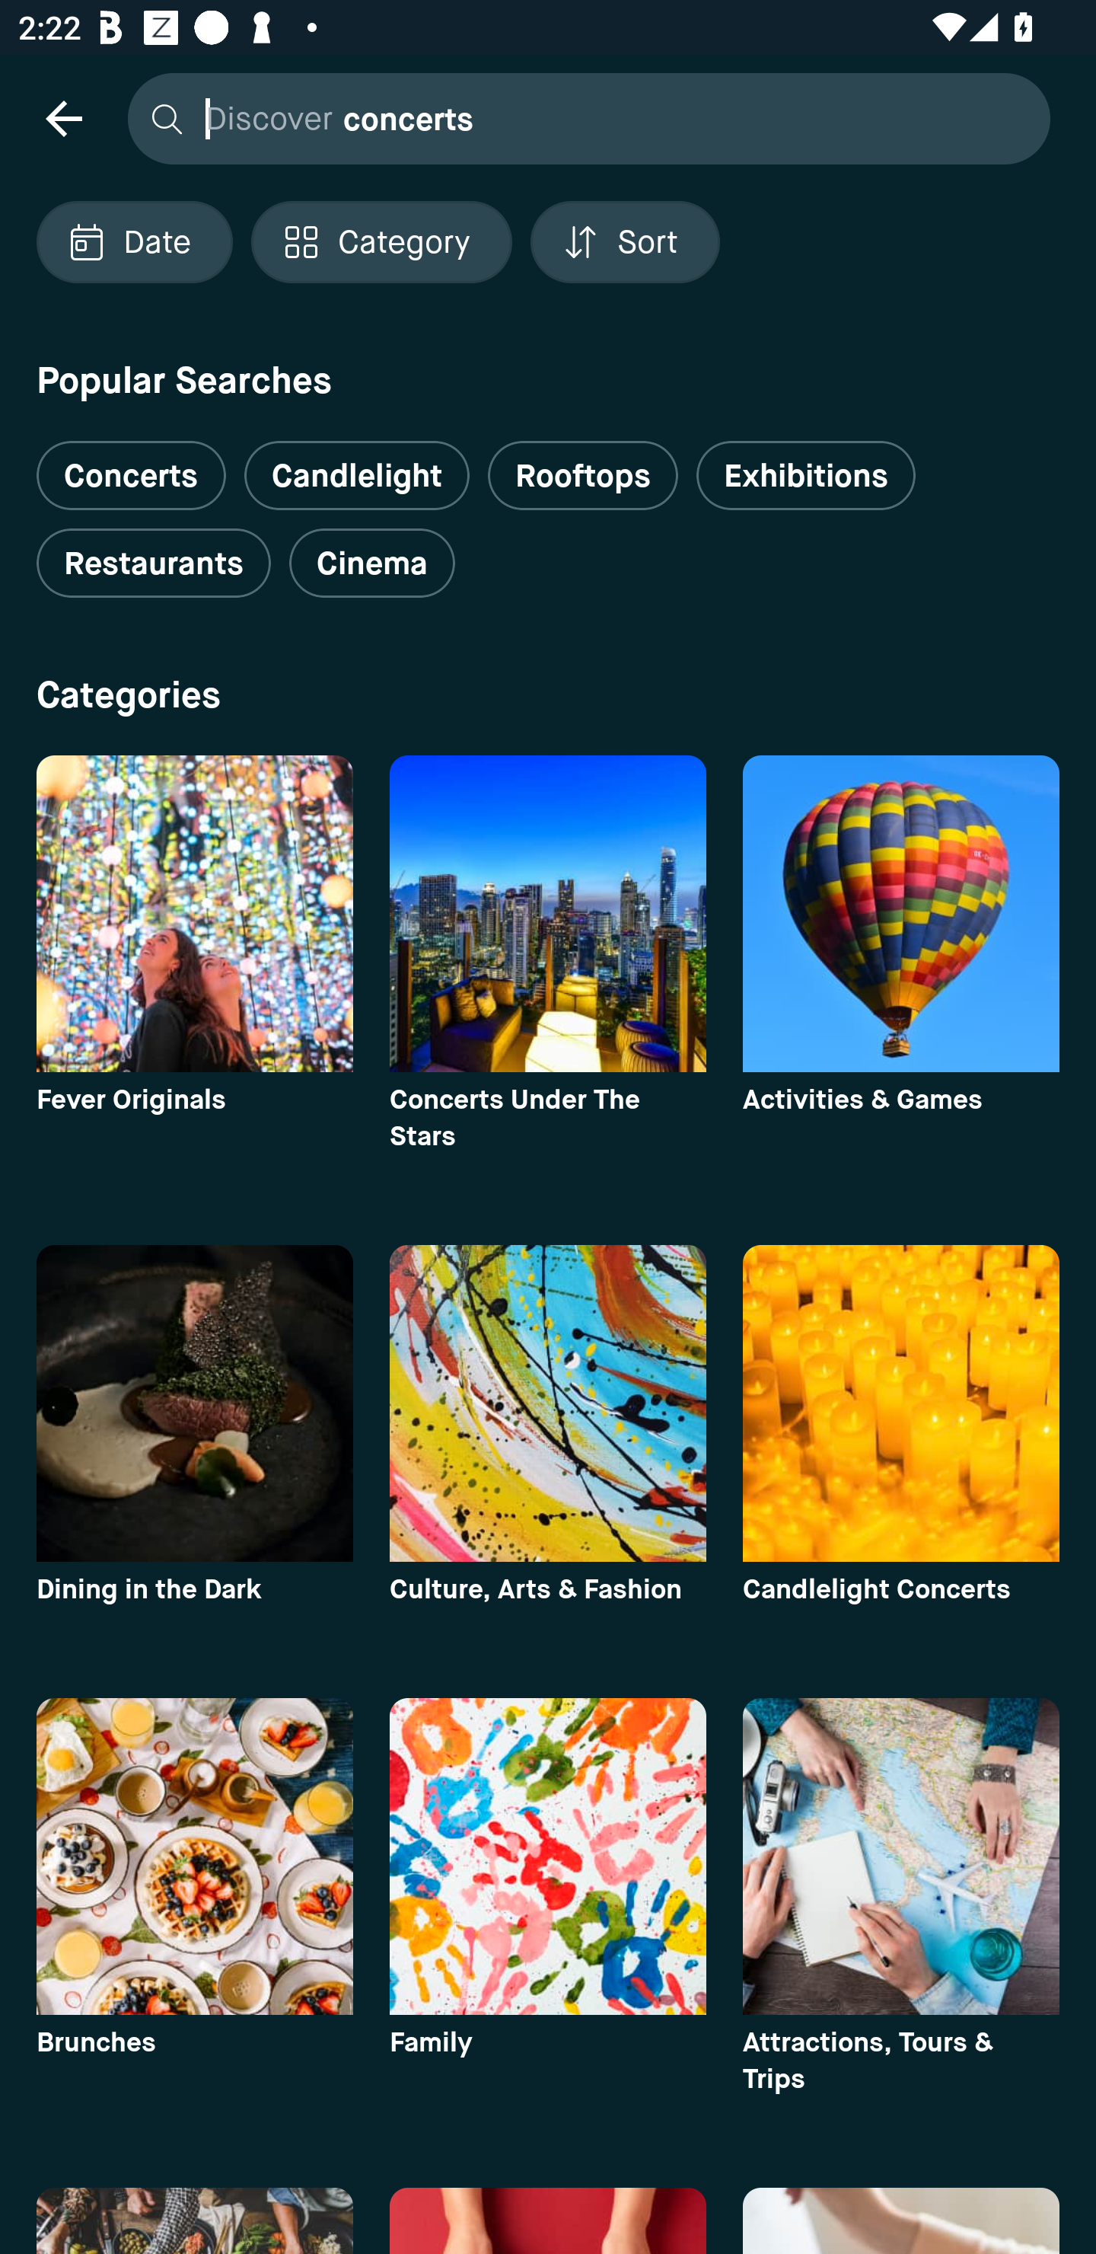  I want to click on Localized description Category, so click(381, 242).